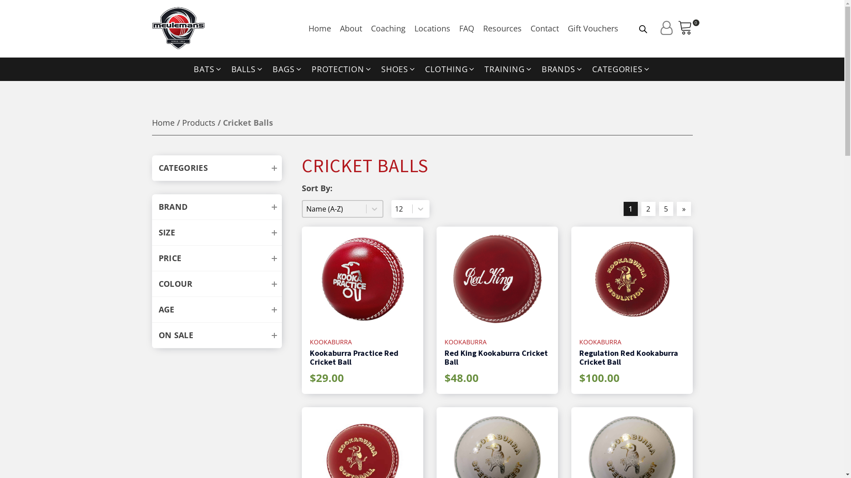 Image resolution: width=851 pixels, height=478 pixels. What do you see at coordinates (199, 123) in the screenshot?
I see `Products` at bounding box center [199, 123].